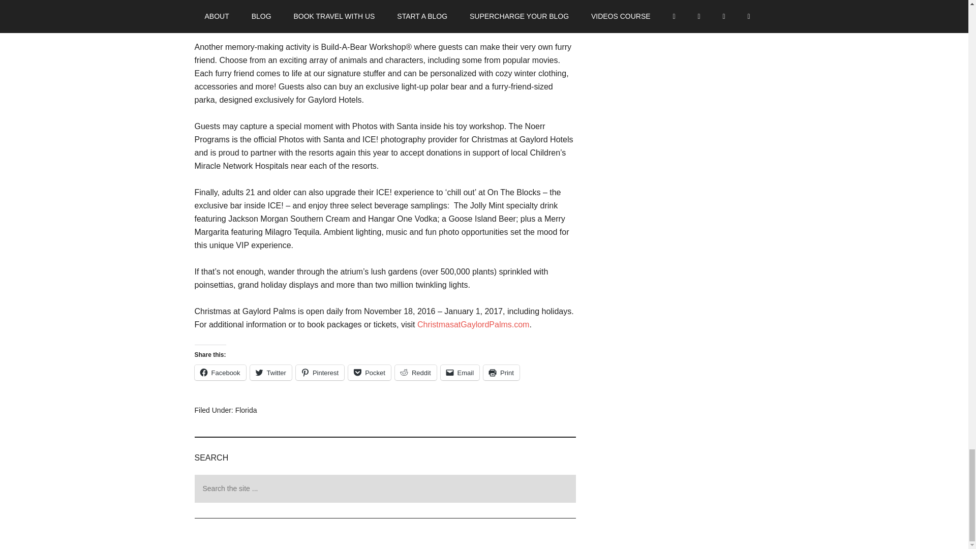  Describe the element at coordinates (416, 373) in the screenshot. I see `Click to share on Reddit` at that location.